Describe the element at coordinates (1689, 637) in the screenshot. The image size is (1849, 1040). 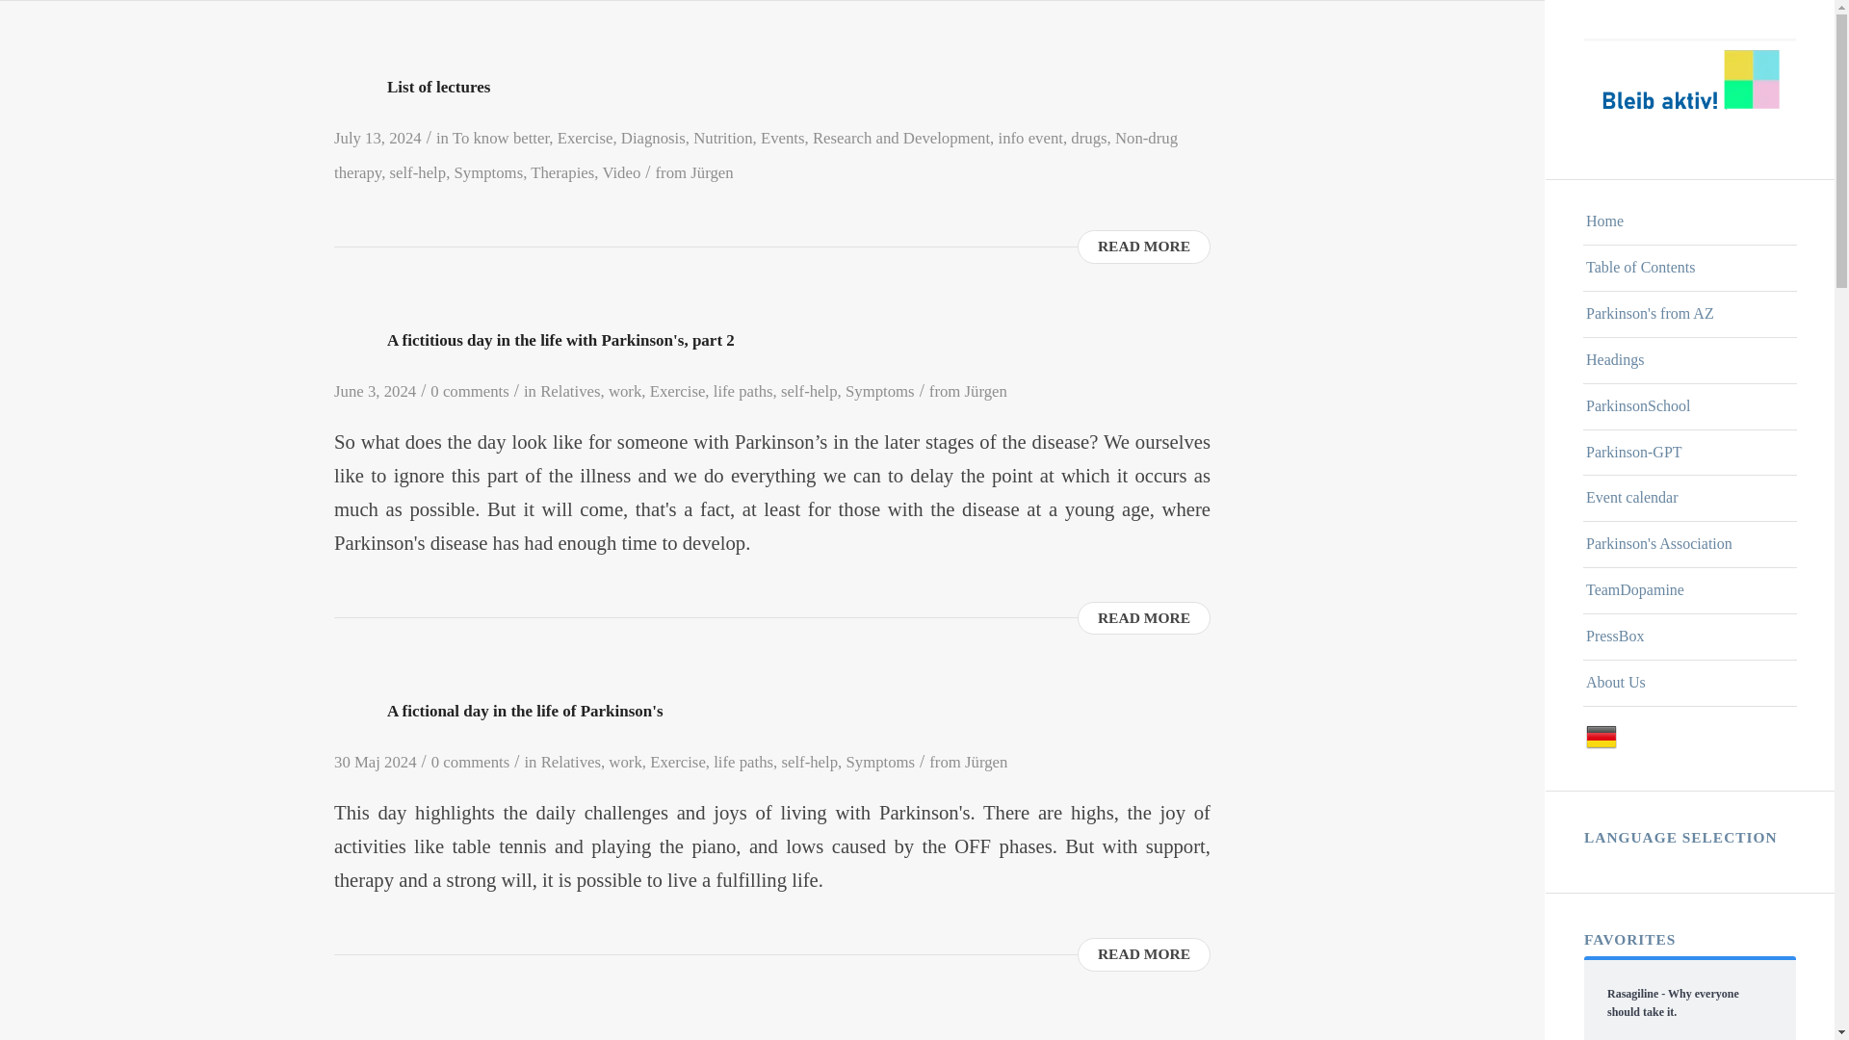
I see `PressBox` at that location.